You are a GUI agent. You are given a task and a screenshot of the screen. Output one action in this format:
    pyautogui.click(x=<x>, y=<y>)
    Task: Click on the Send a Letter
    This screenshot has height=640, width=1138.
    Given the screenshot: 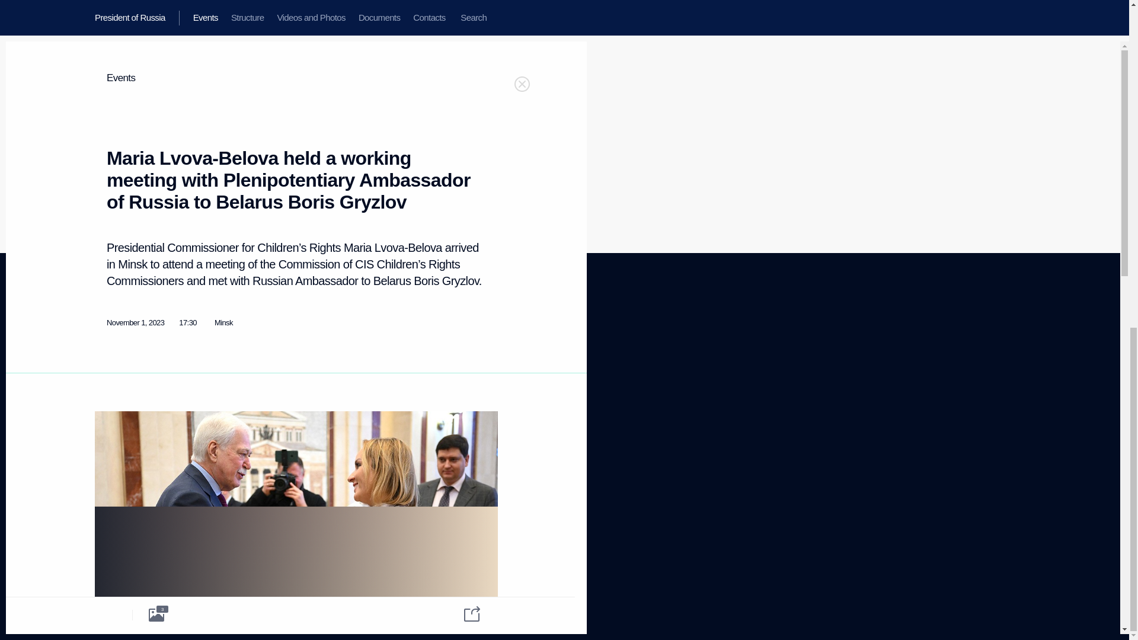 What is the action you would take?
    pyautogui.click(x=222, y=399)
    